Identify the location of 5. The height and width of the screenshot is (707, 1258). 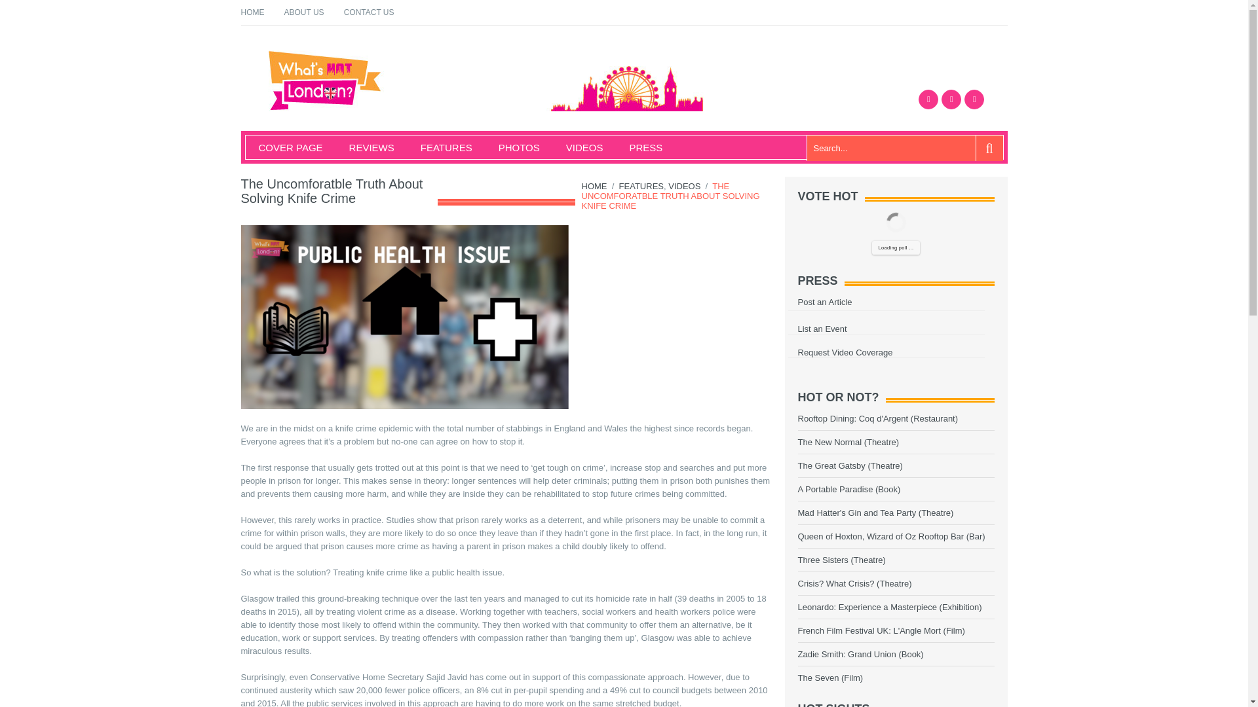
(962, 522).